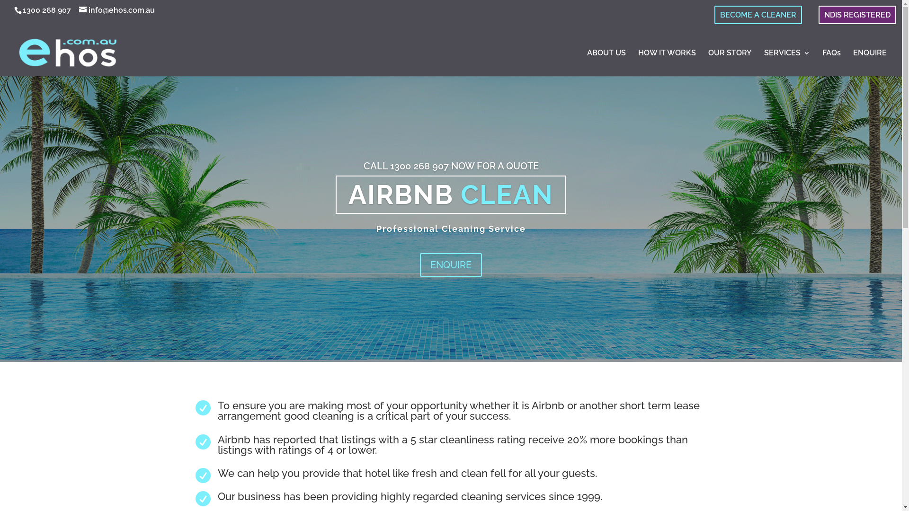  Describe the element at coordinates (787, 63) in the screenshot. I see `SERVICES` at that location.